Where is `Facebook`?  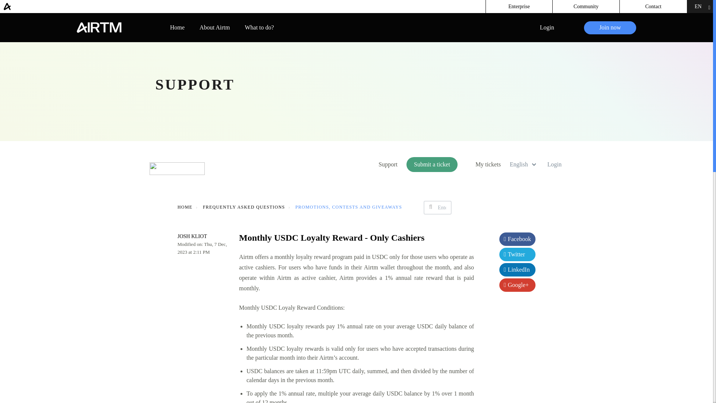
Facebook is located at coordinates (517, 239).